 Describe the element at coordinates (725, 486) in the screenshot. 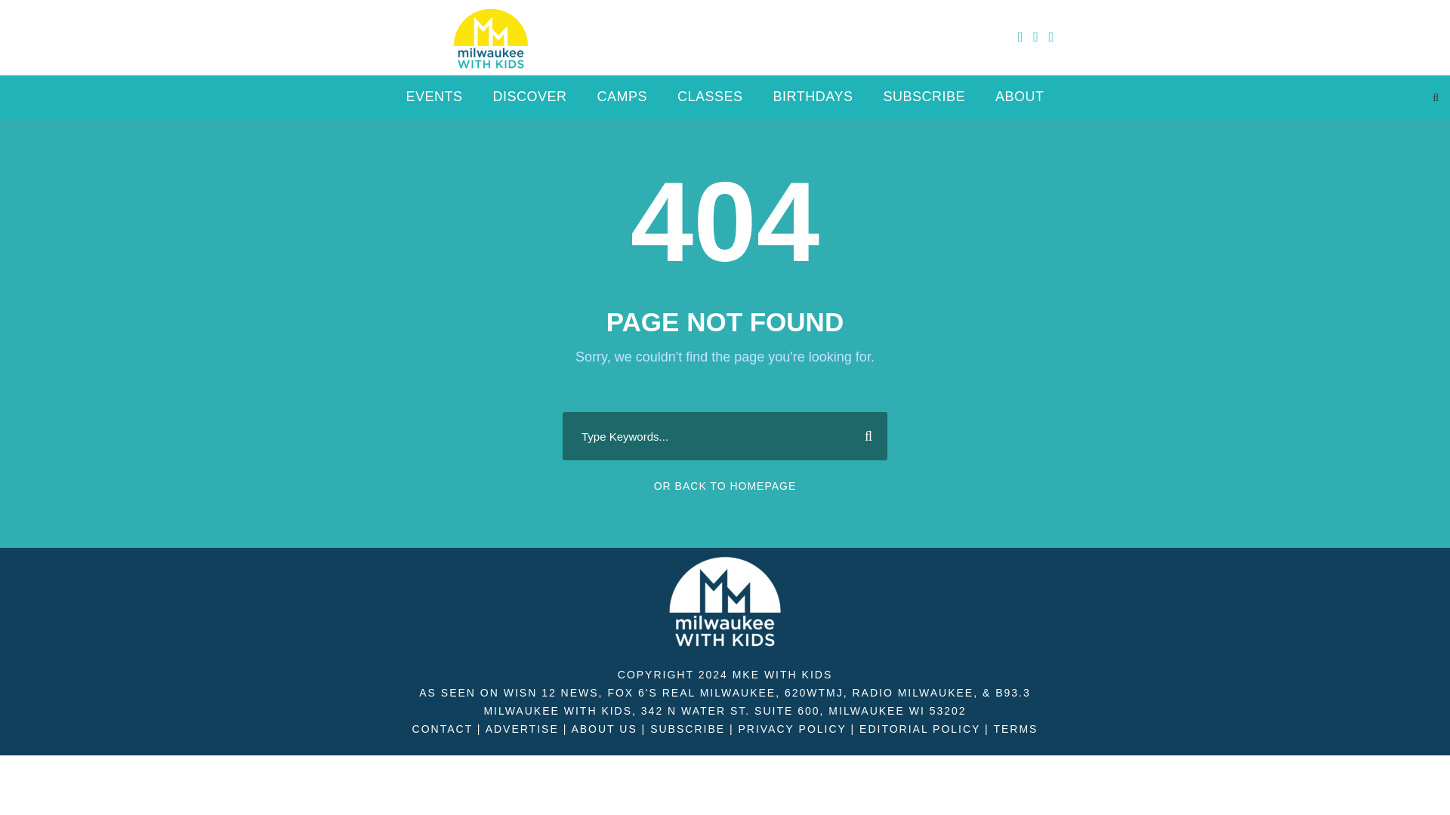

I see `OR BACK TO HOMEPAGE` at that location.